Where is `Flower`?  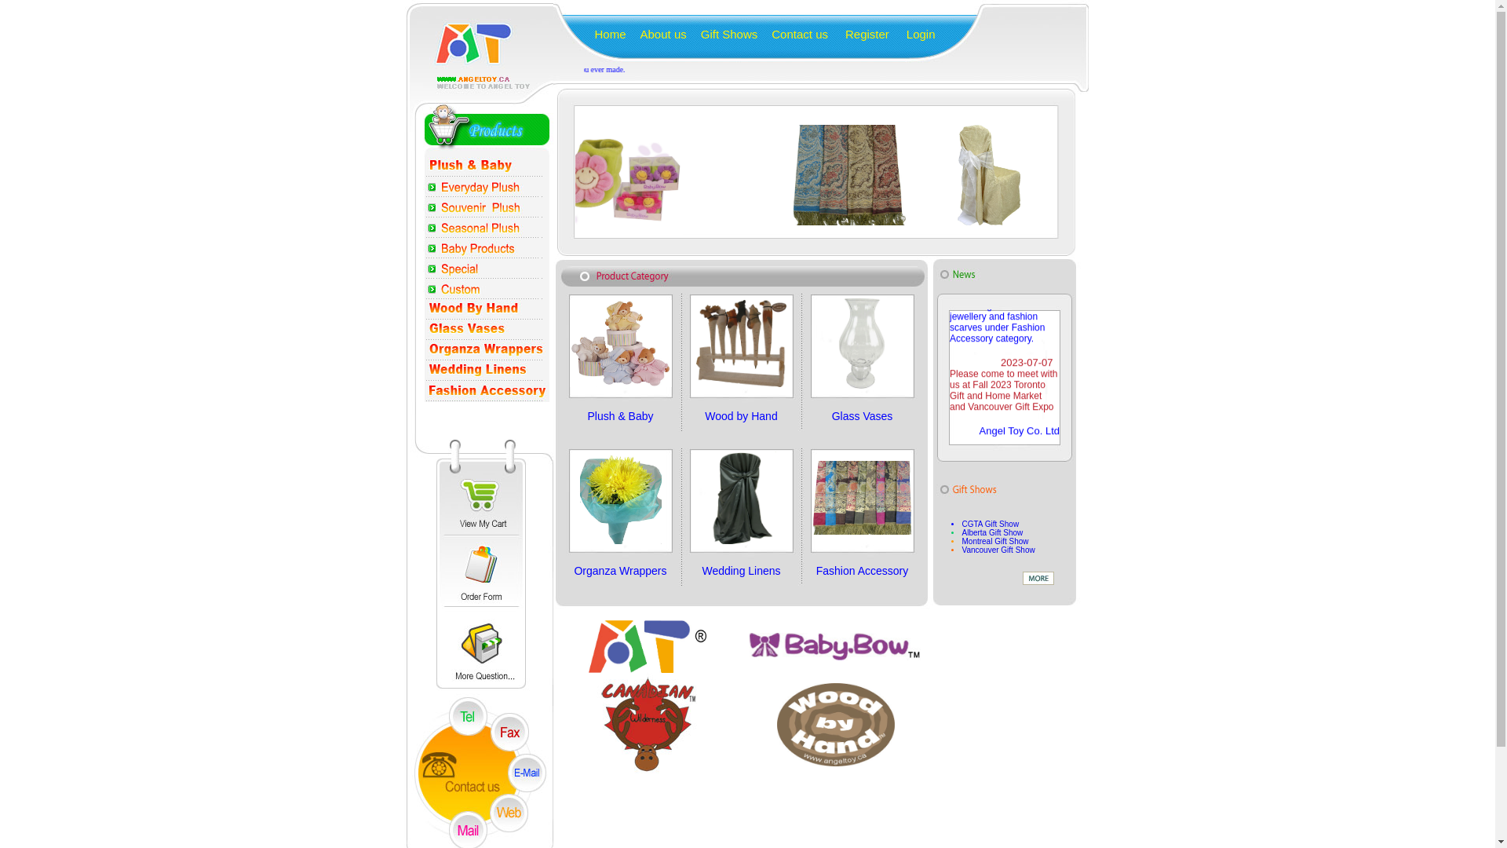 Flower is located at coordinates (592, 174).